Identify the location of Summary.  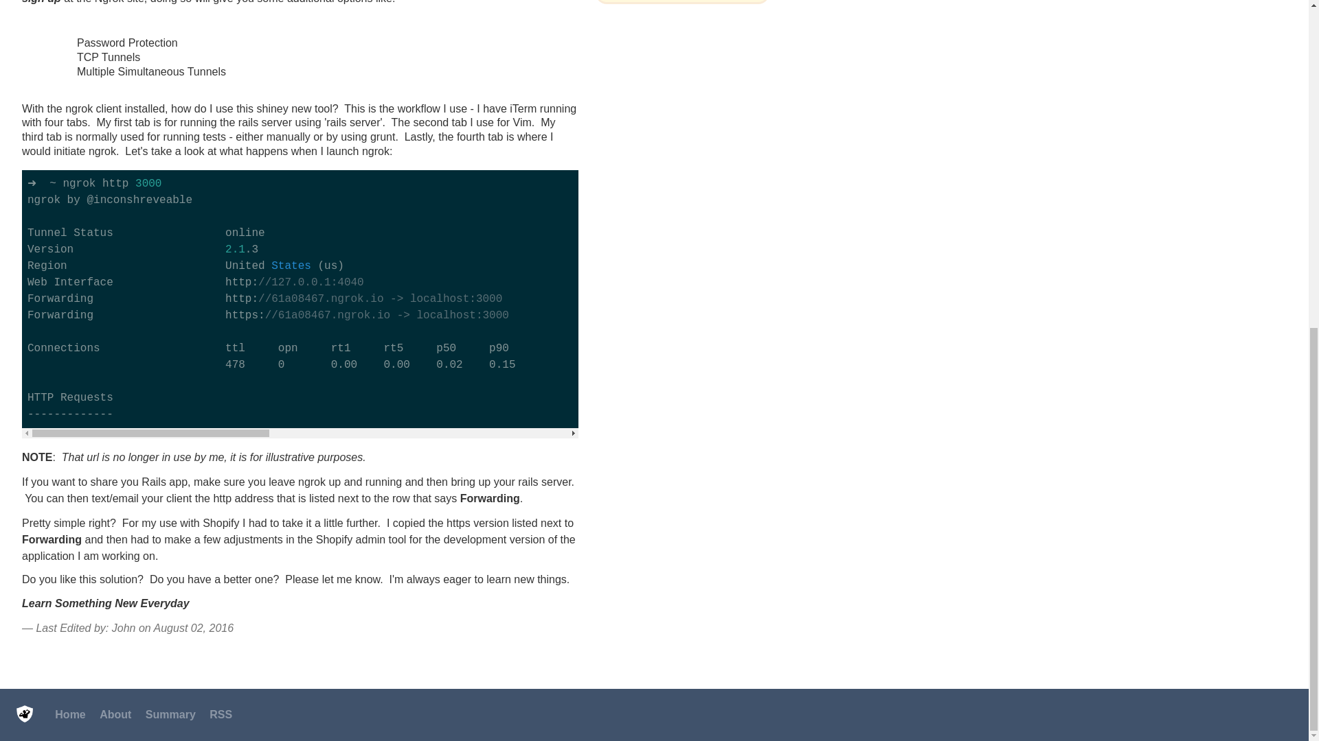
(170, 714).